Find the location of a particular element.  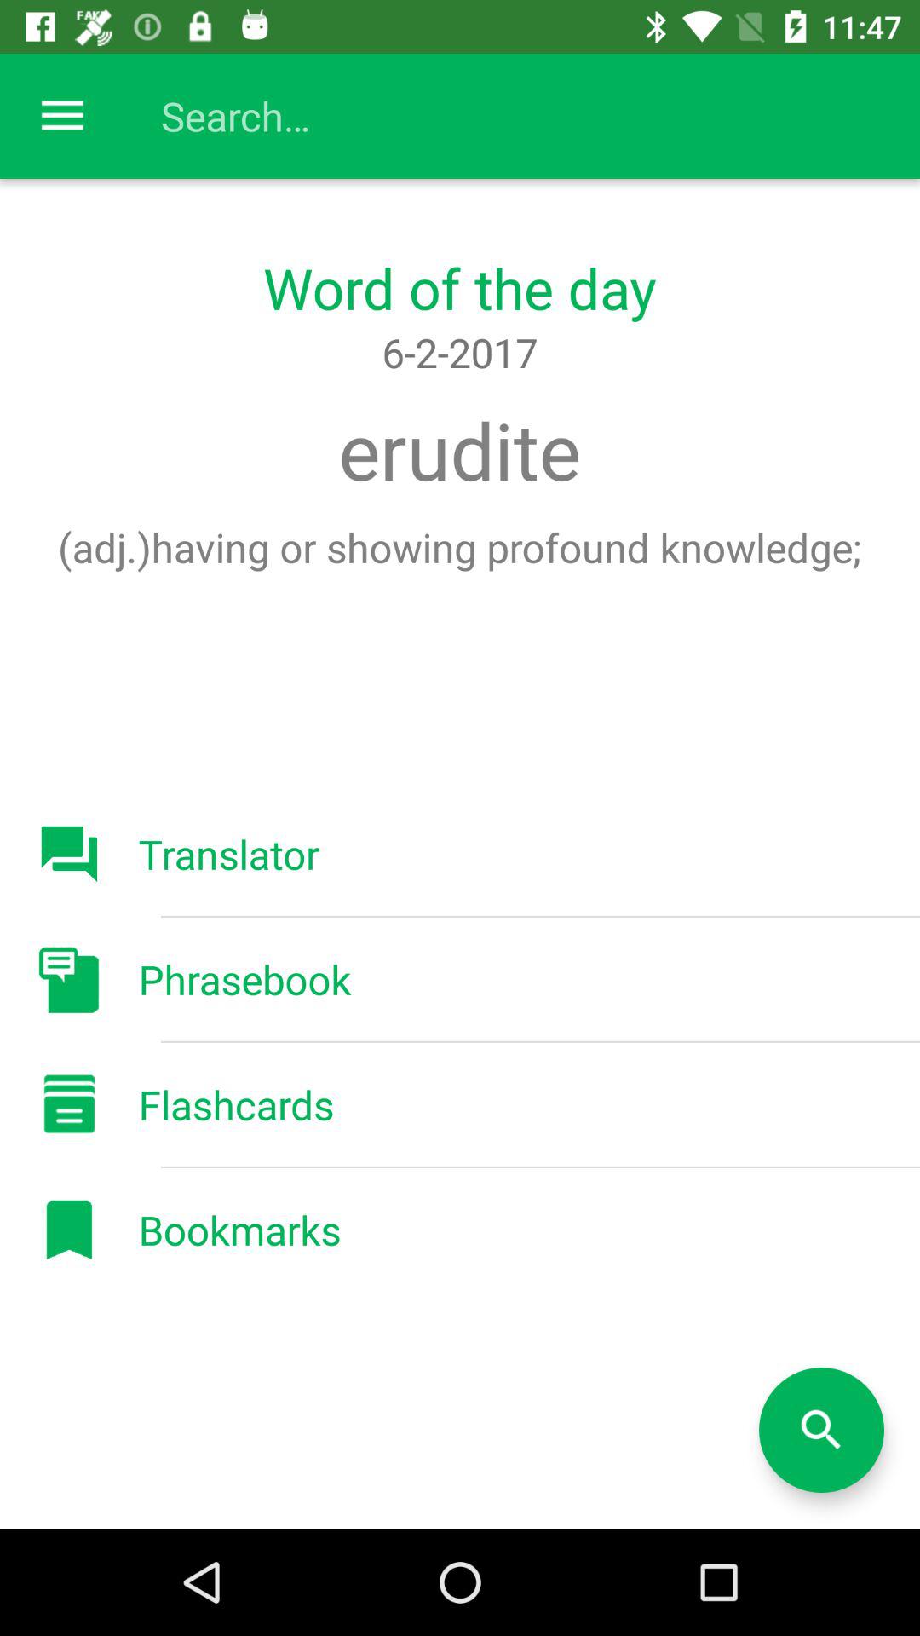

click on the button which says translator is located at coordinates (69, 854).